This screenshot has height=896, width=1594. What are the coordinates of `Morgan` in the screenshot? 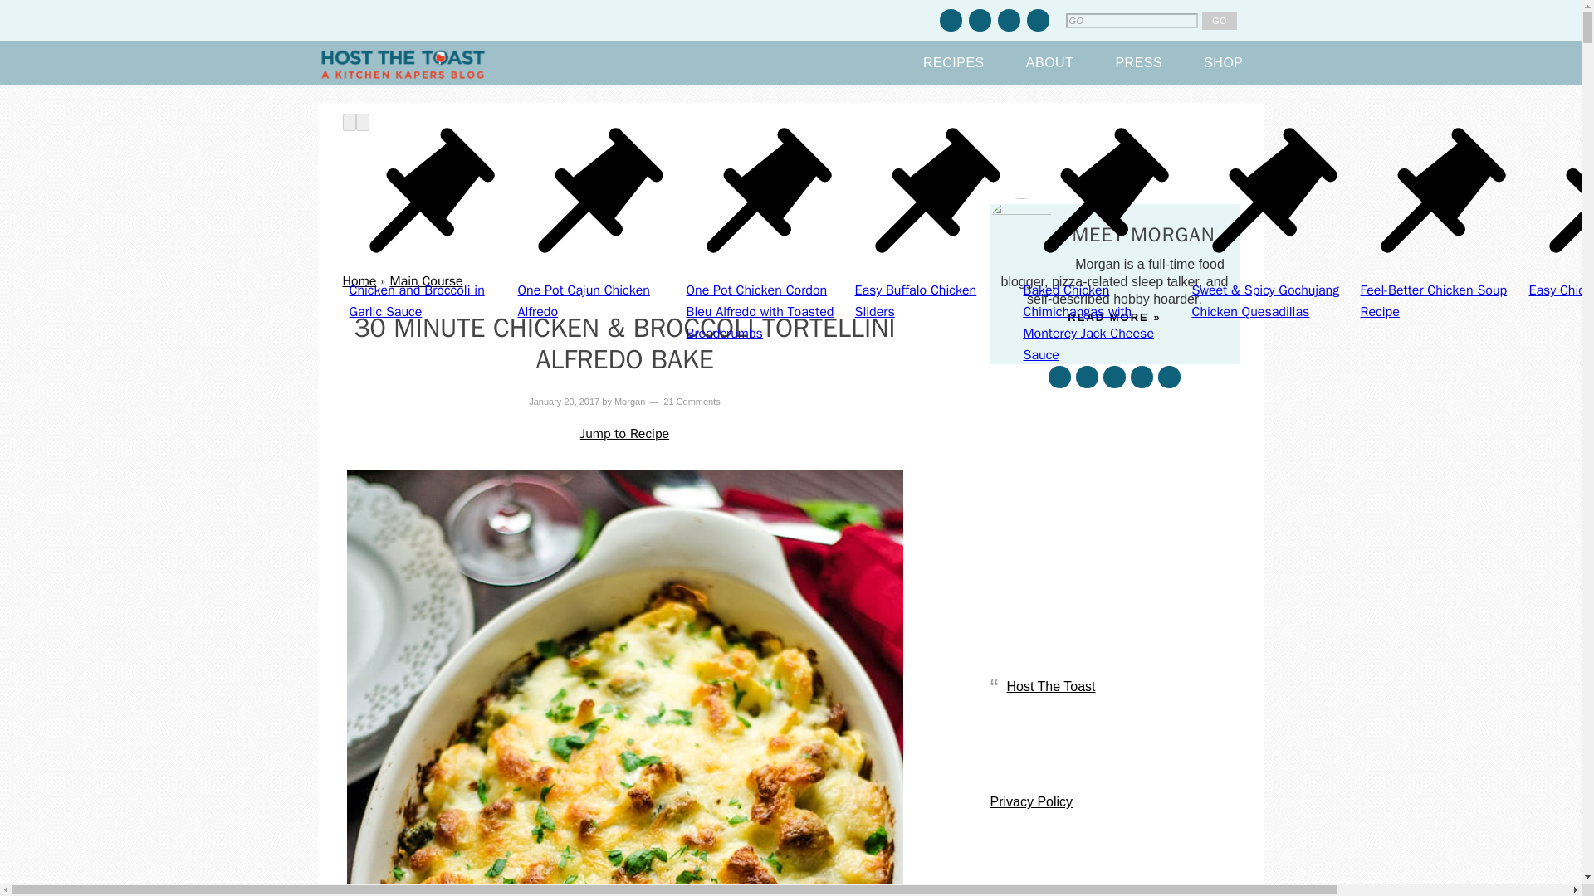 It's located at (629, 402).